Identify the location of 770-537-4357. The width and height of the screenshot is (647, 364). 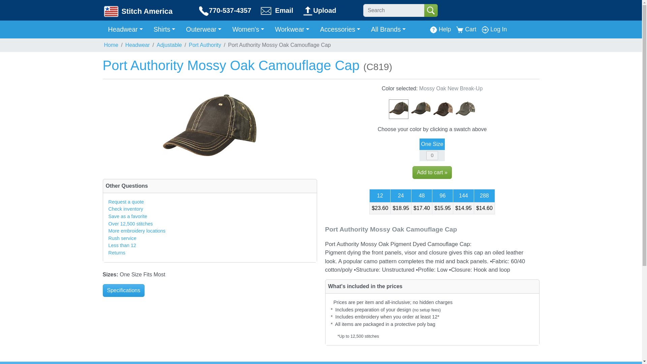
(229, 10).